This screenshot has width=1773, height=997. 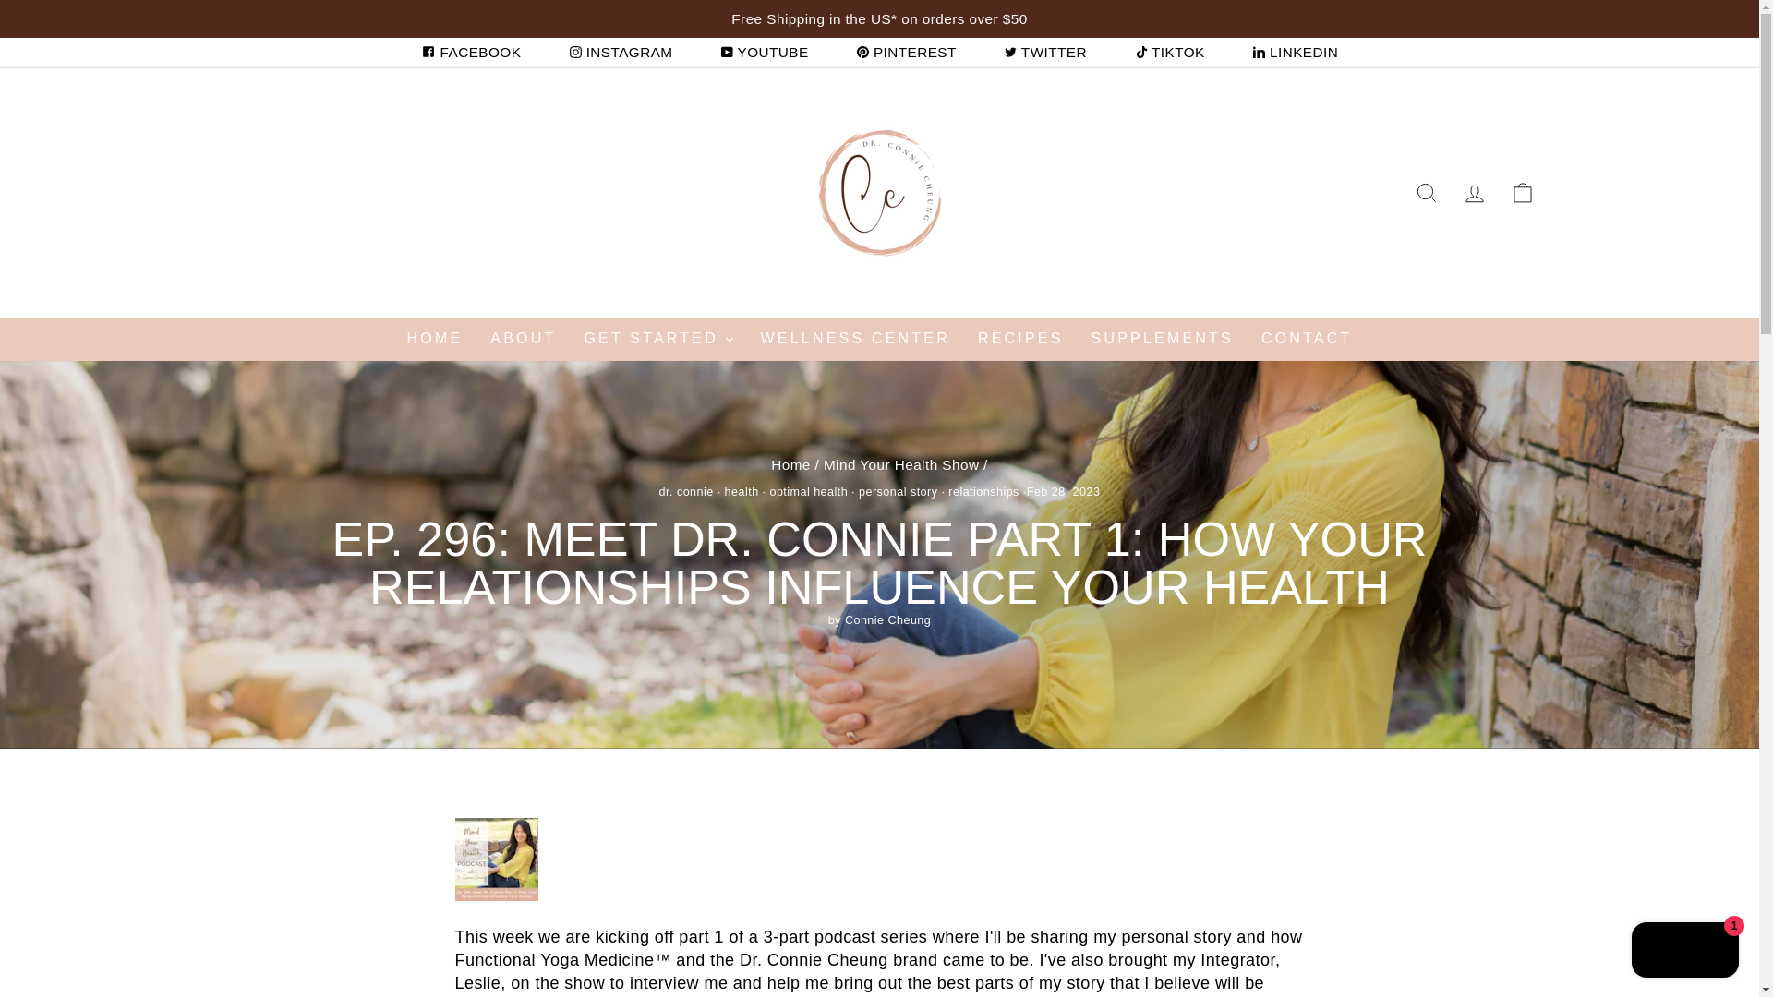 What do you see at coordinates (621, 52) in the screenshot?
I see `INSTAGRAM` at bounding box center [621, 52].